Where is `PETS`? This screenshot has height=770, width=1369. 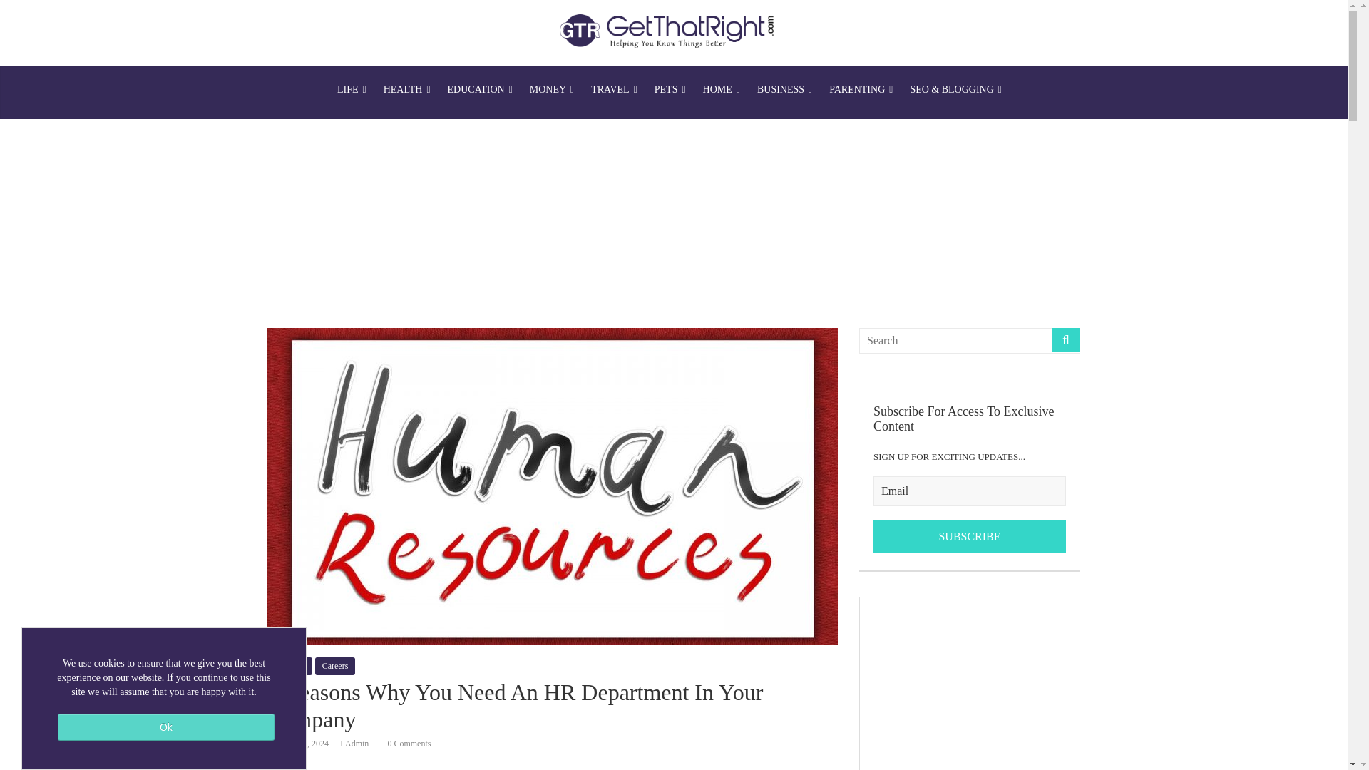 PETS is located at coordinates (670, 90).